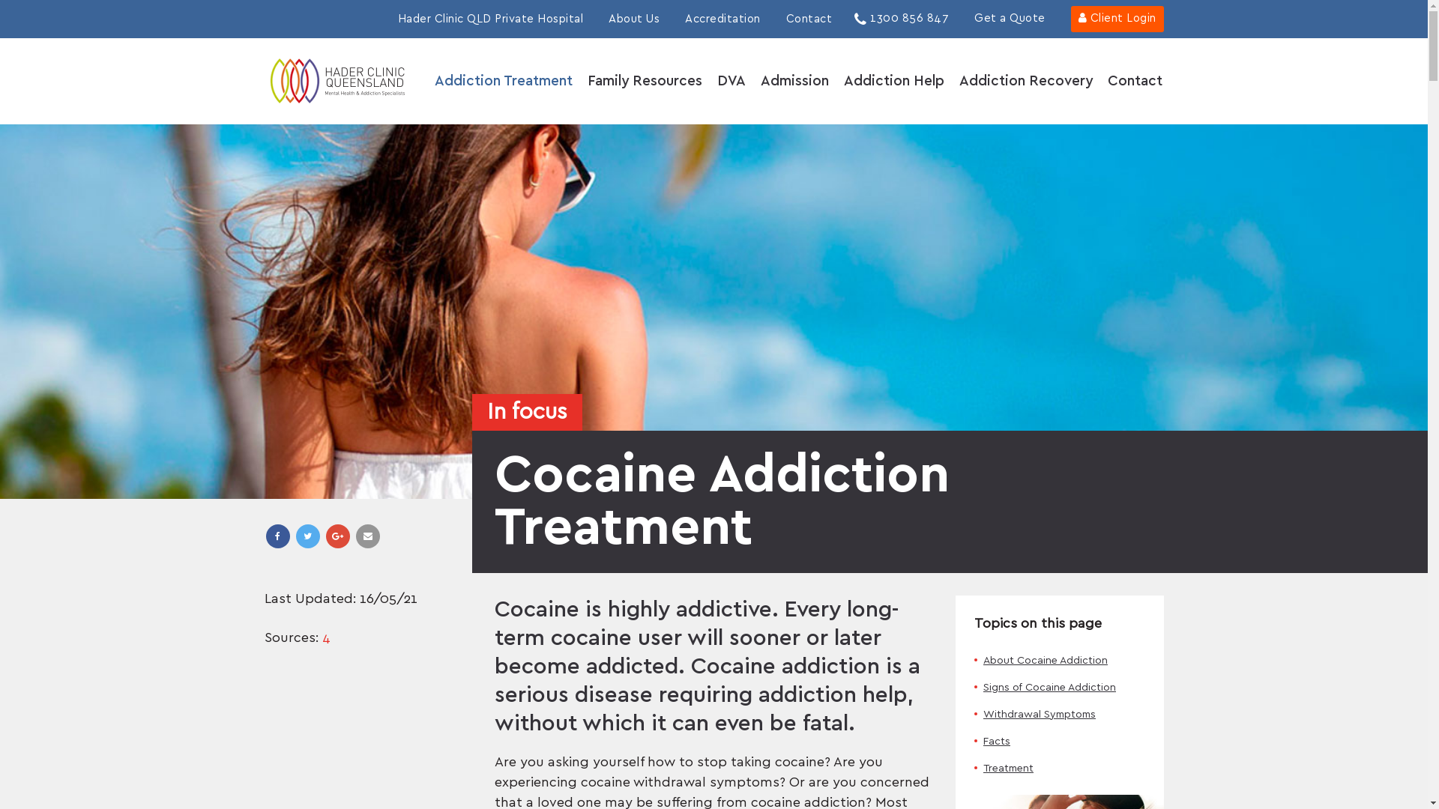 Image resolution: width=1439 pixels, height=809 pixels. I want to click on Accreditation, so click(722, 19).